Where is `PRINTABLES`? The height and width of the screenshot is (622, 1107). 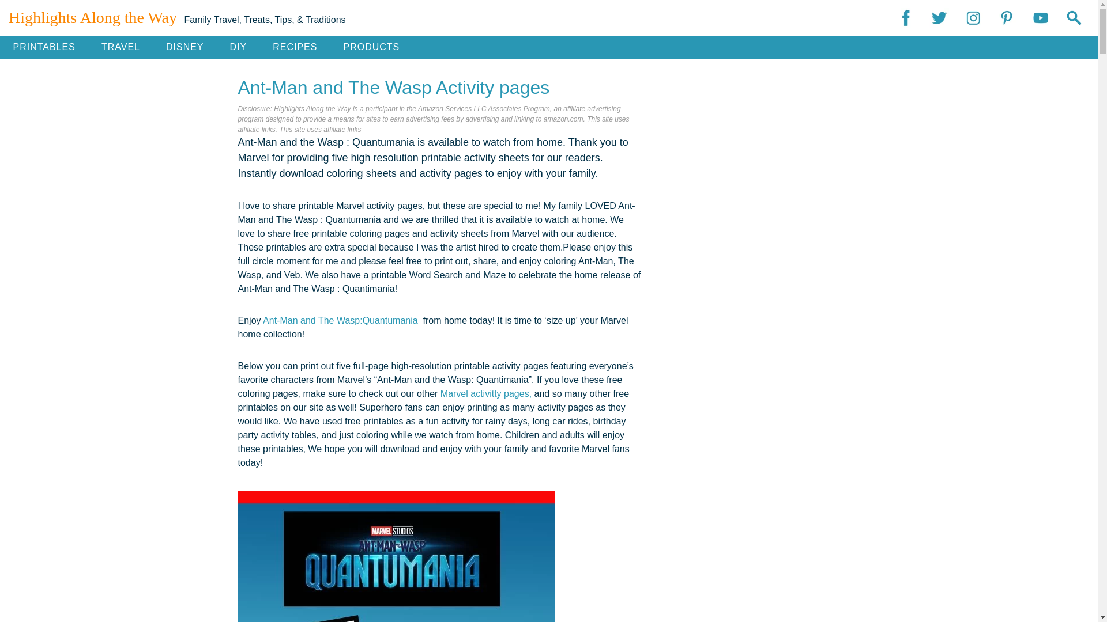
PRINTABLES is located at coordinates (44, 47).